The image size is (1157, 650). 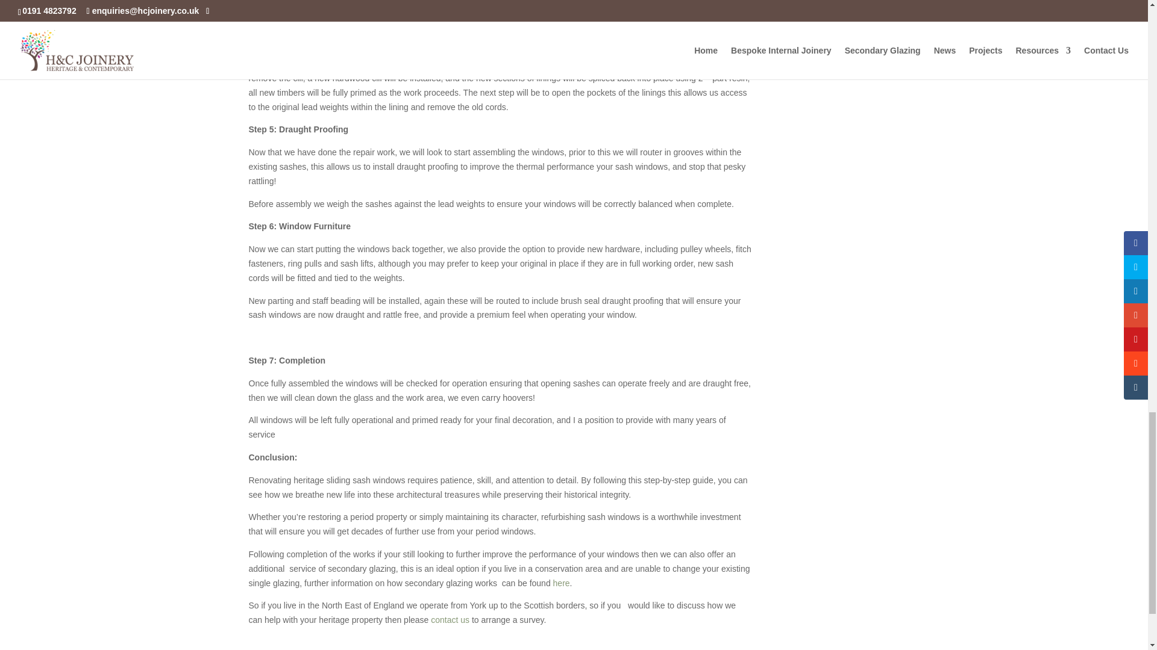 I want to click on here, so click(x=562, y=583).